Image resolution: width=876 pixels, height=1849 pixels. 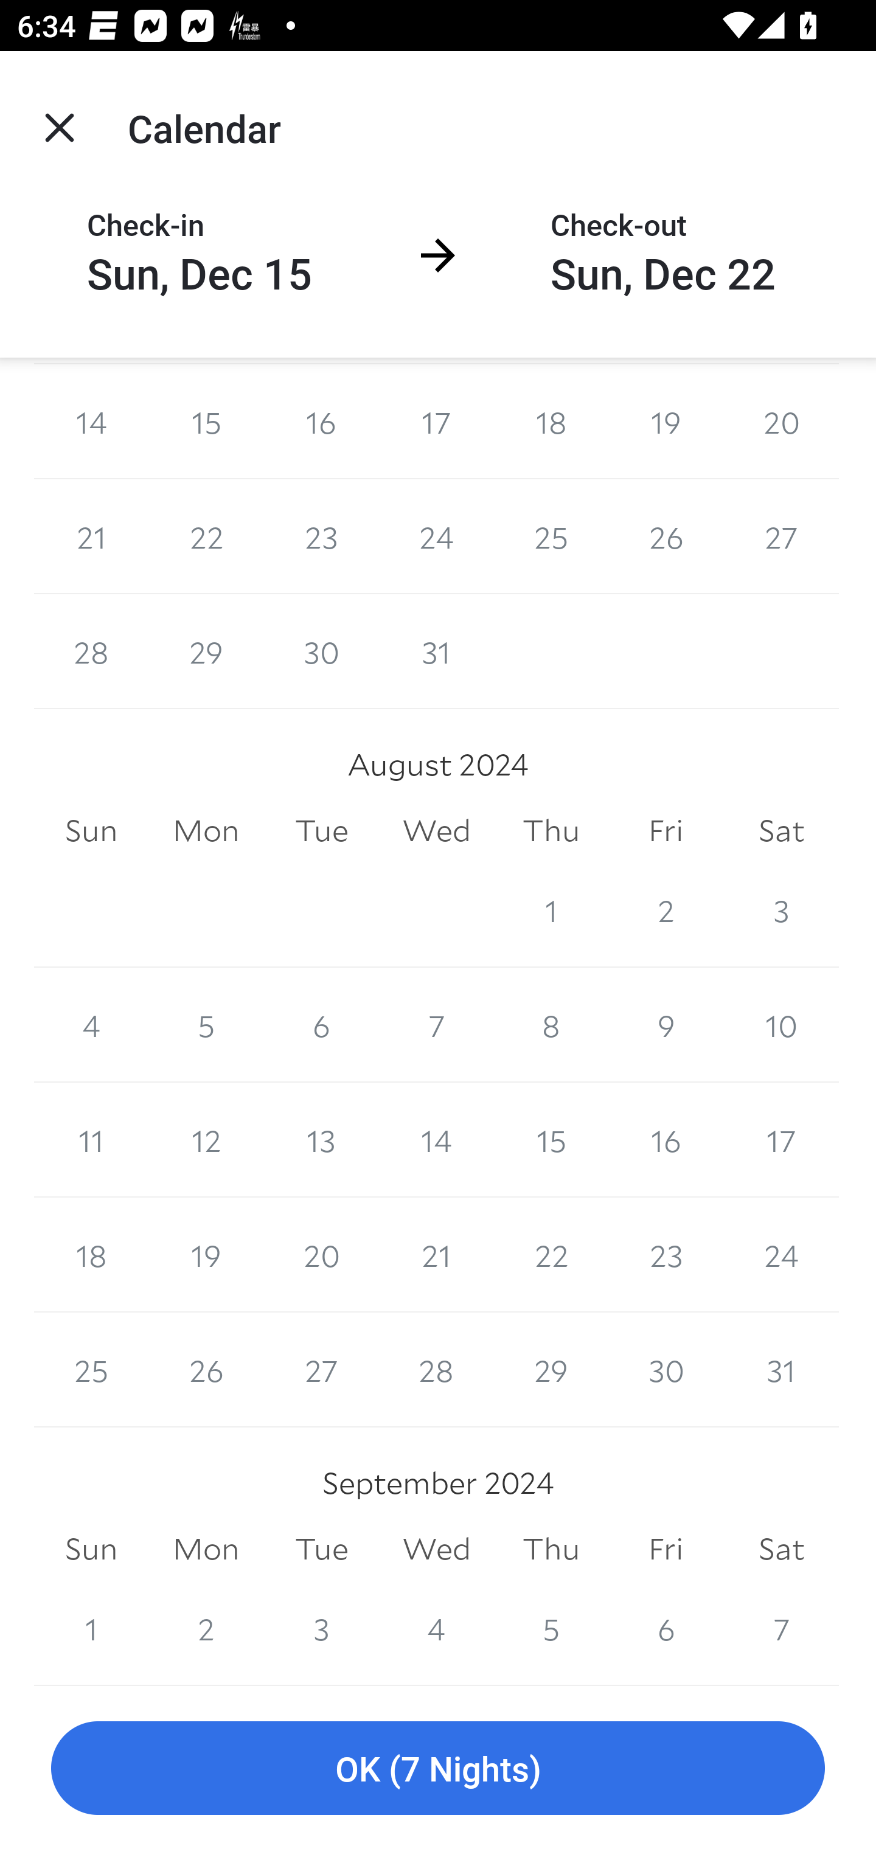 I want to click on Tue, so click(x=321, y=831).